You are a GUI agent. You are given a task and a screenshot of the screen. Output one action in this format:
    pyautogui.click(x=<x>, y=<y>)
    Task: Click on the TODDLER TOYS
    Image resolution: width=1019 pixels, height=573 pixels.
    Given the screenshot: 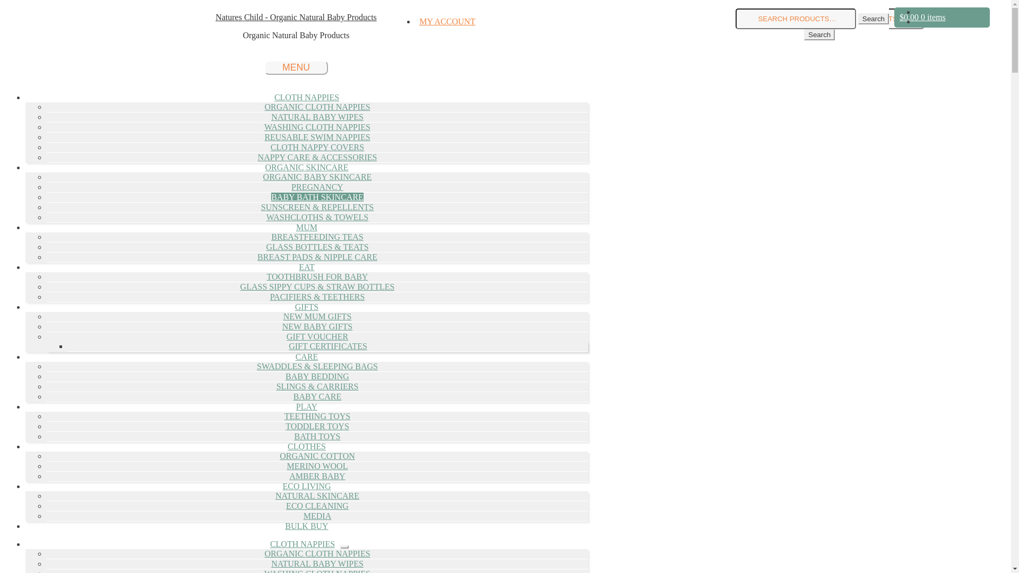 What is the action you would take?
    pyautogui.click(x=317, y=427)
    